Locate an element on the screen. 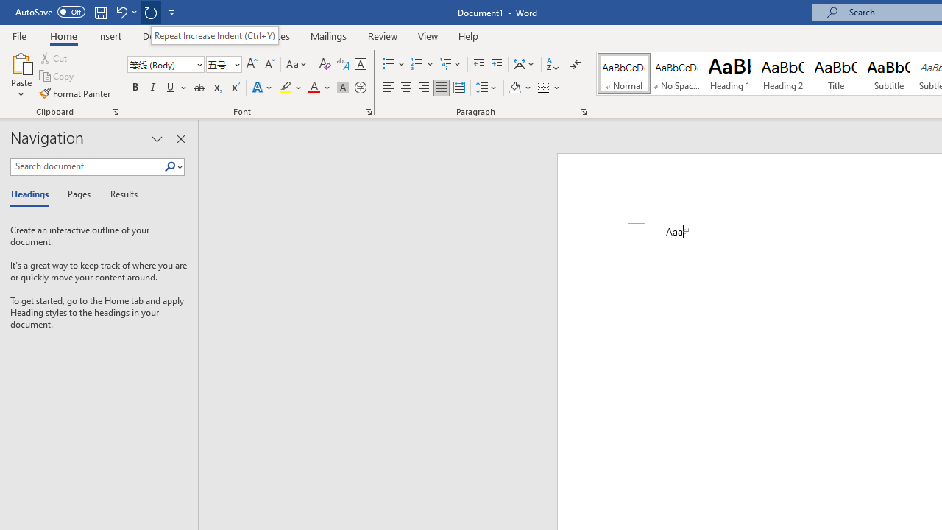 This screenshot has height=530, width=942. Repeat Increase Indent (Ctrl+Y) is located at coordinates (214, 35).